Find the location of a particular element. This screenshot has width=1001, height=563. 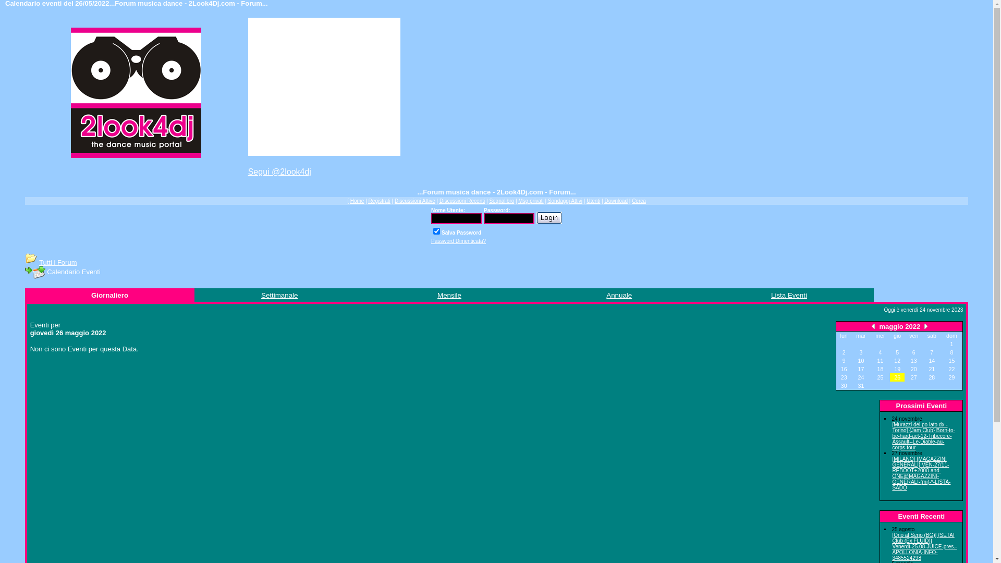

Password Dimenticata? is located at coordinates (459, 241).